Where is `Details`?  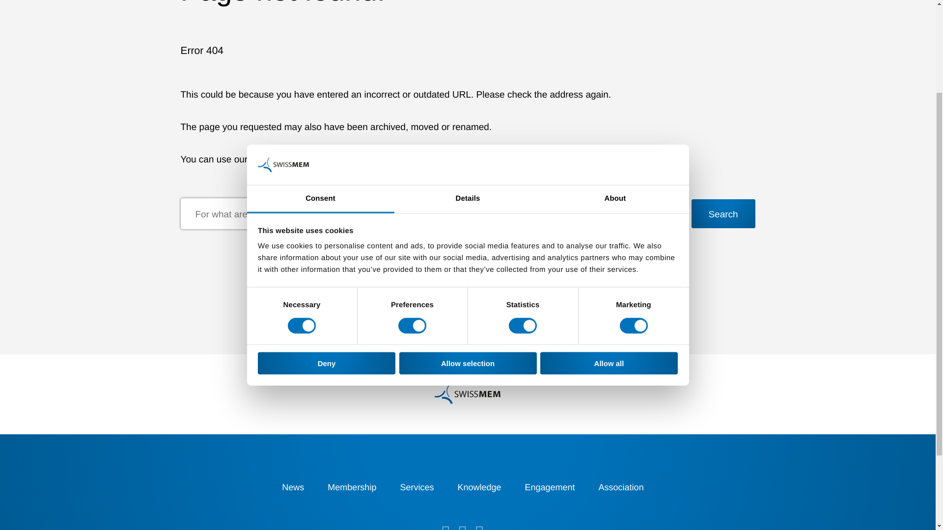
Details is located at coordinates (468, 75).